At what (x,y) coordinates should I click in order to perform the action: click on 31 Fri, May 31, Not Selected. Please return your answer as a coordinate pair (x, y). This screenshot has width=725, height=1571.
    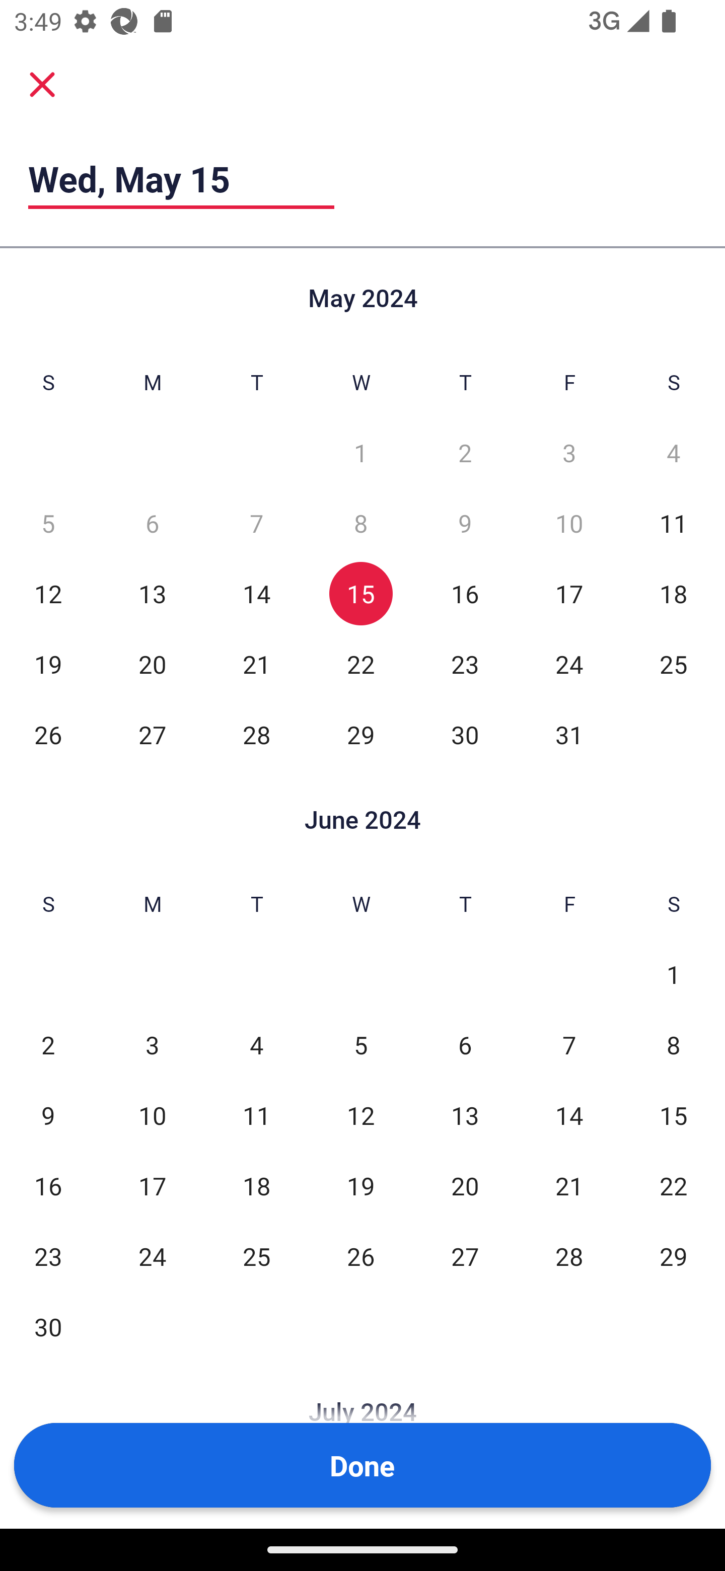
    Looking at the image, I should click on (569, 734).